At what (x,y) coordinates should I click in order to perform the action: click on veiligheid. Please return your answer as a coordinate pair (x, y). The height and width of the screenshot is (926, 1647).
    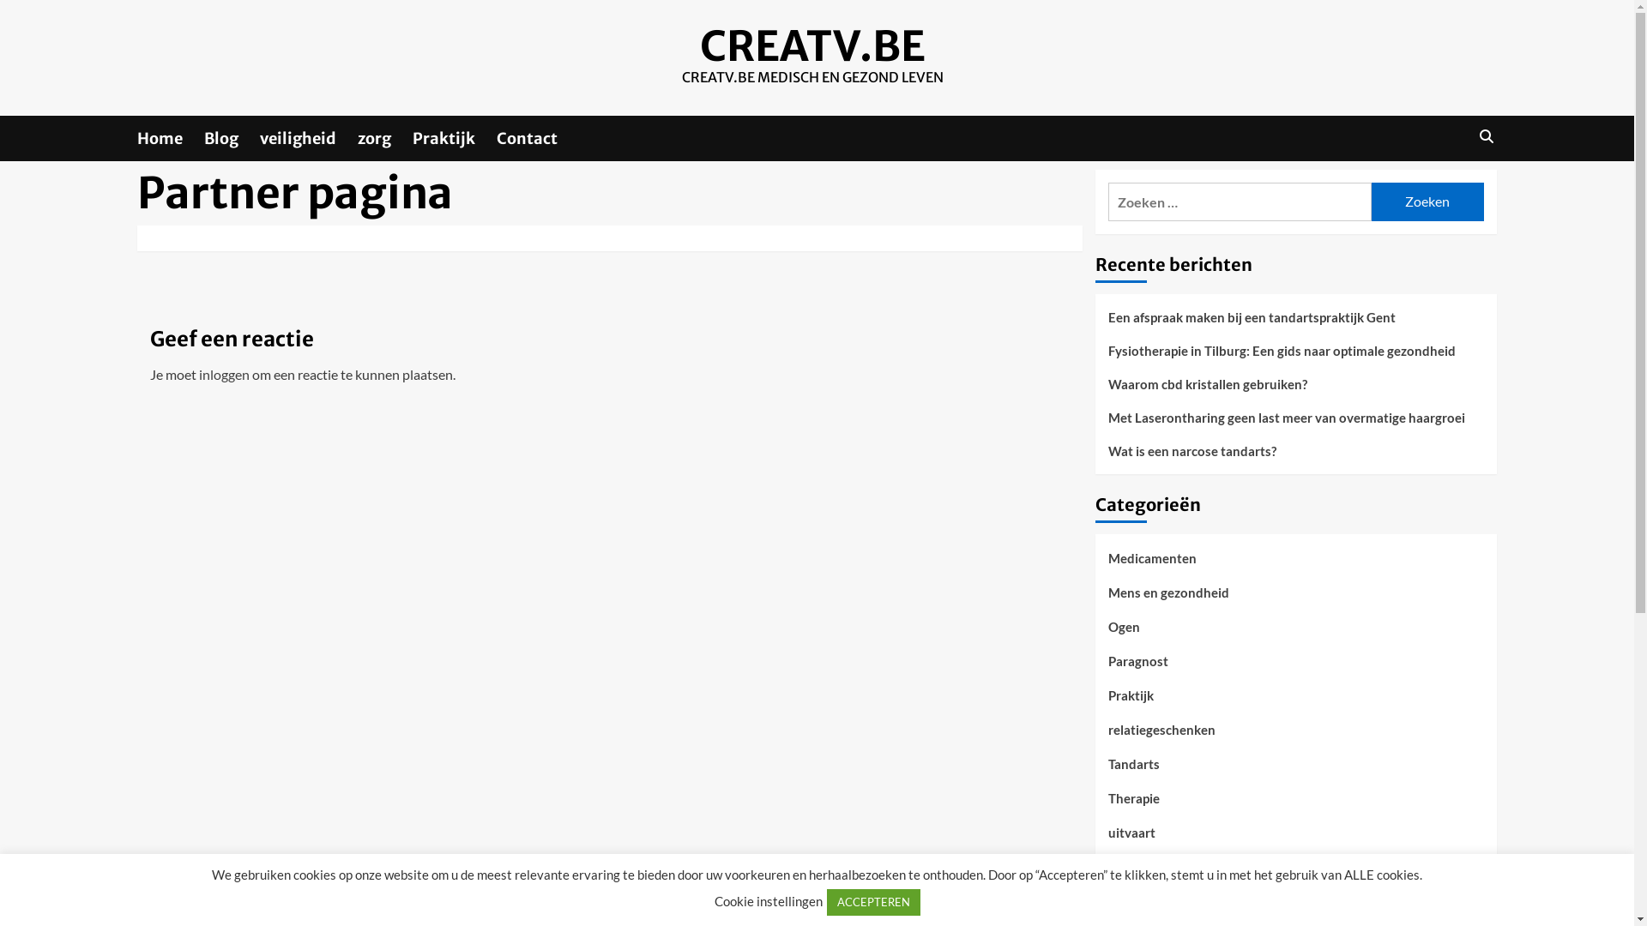
    Looking at the image, I should click on (309, 139).